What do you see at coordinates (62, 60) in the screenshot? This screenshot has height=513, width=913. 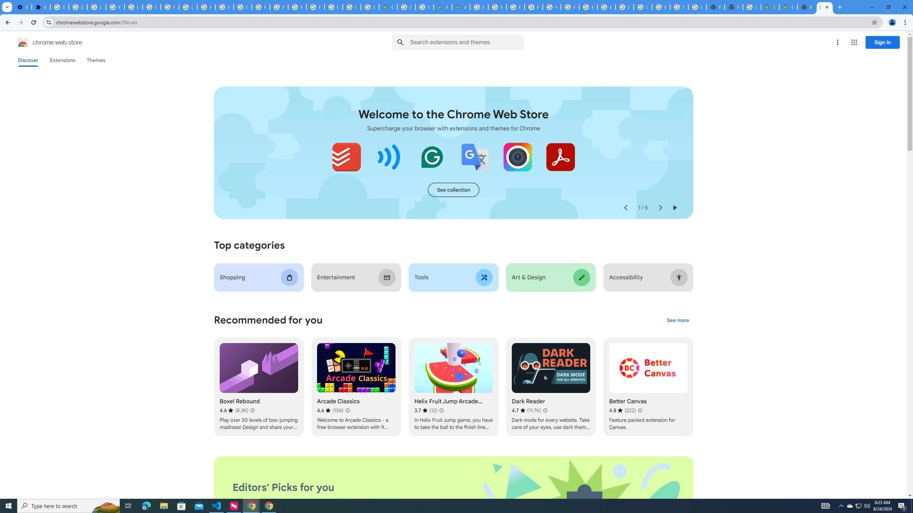 I see `Extensions` at bounding box center [62, 60].